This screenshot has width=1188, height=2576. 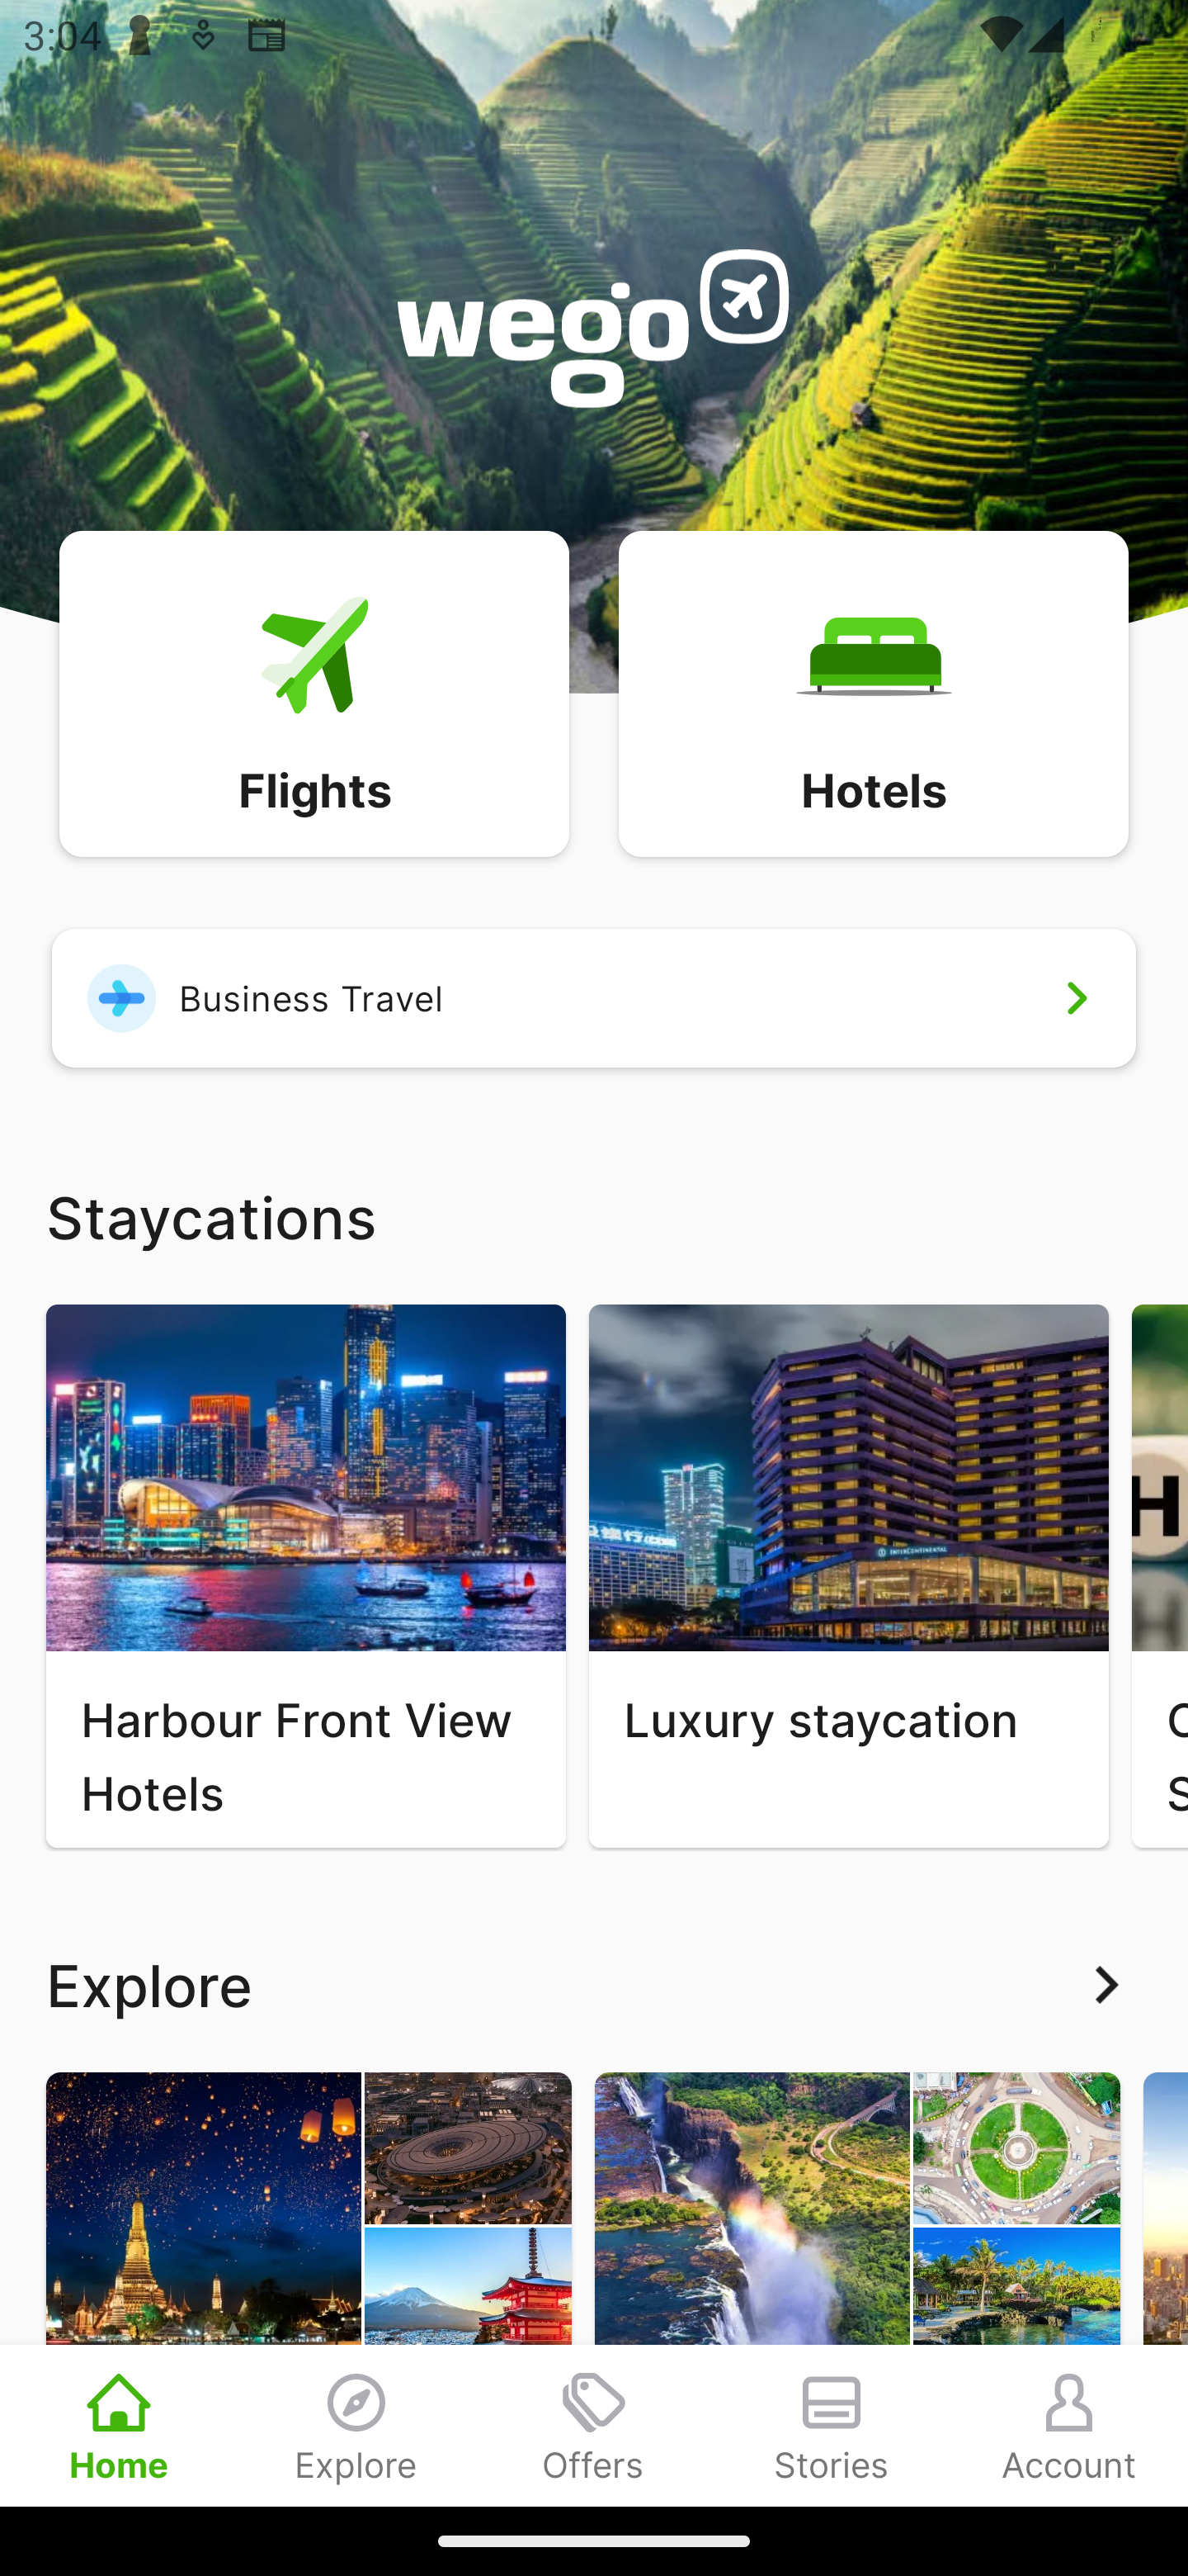 What do you see at coordinates (848, 1575) in the screenshot?
I see `Luxury staycation` at bounding box center [848, 1575].